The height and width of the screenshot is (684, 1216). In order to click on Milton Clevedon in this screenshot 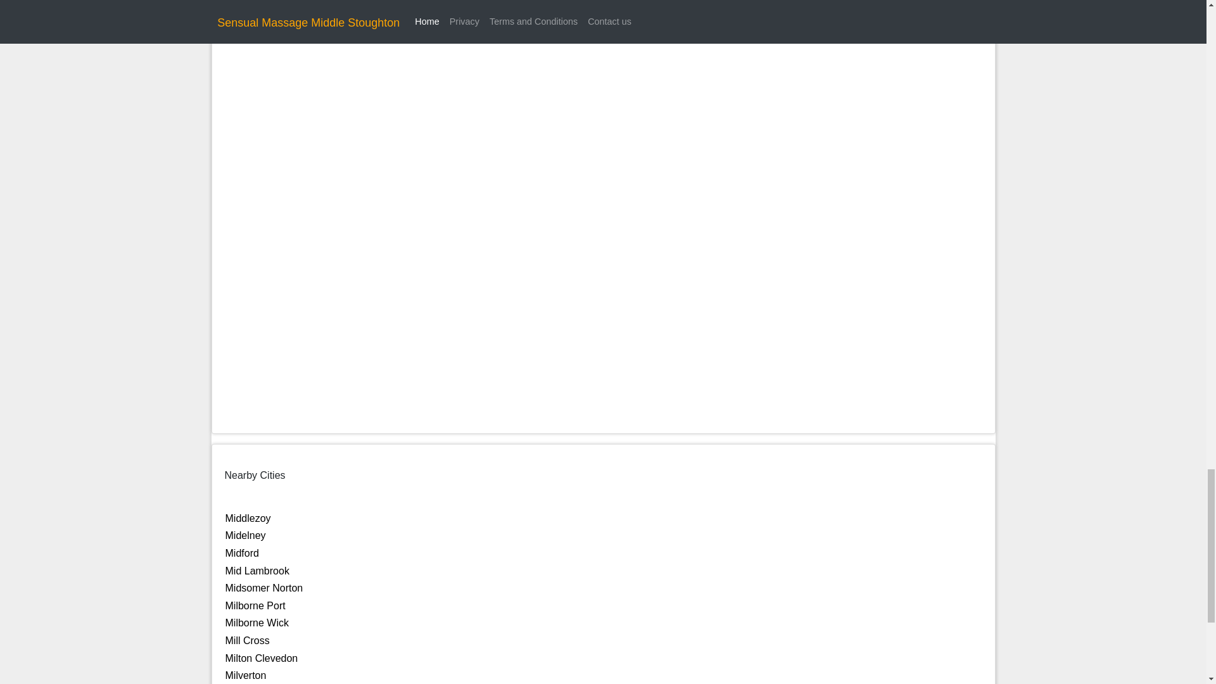, I will do `click(261, 658)`.